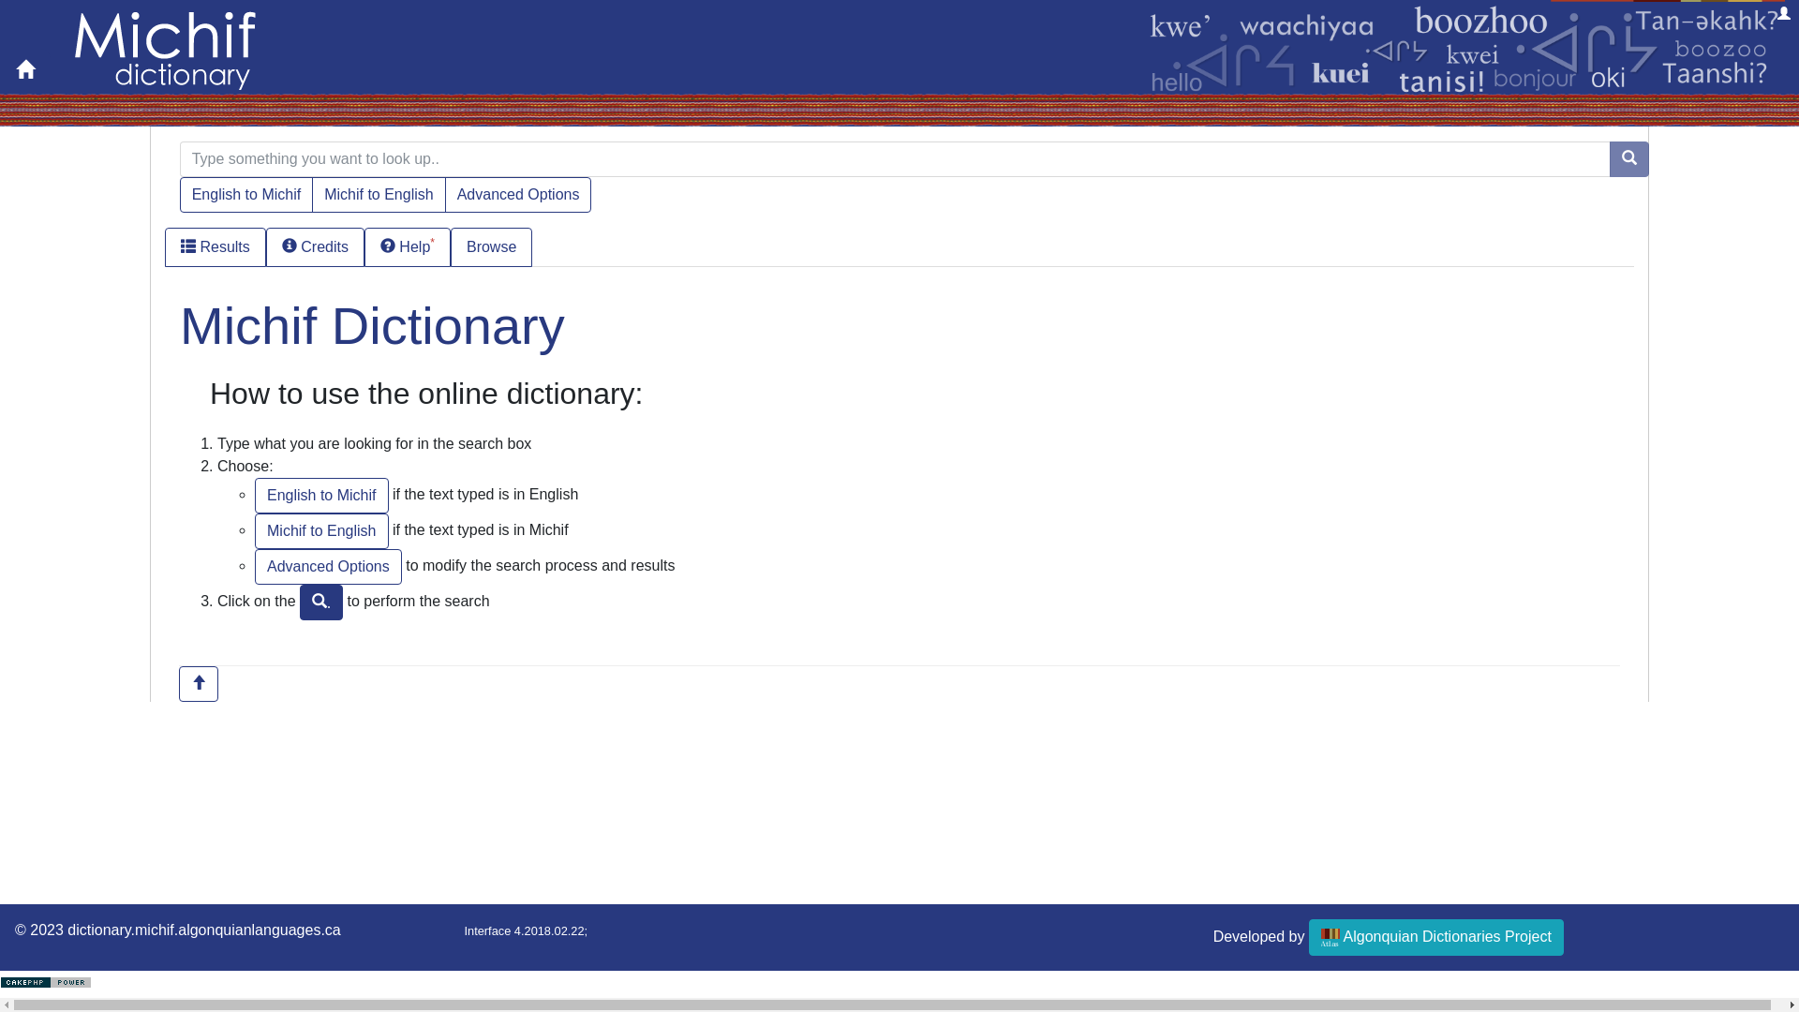 This screenshot has width=1799, height=1012. Describe the element at coordinates (1436, 937) in the screenshot. I see `Algonquian Dictionaries Project` at that location.